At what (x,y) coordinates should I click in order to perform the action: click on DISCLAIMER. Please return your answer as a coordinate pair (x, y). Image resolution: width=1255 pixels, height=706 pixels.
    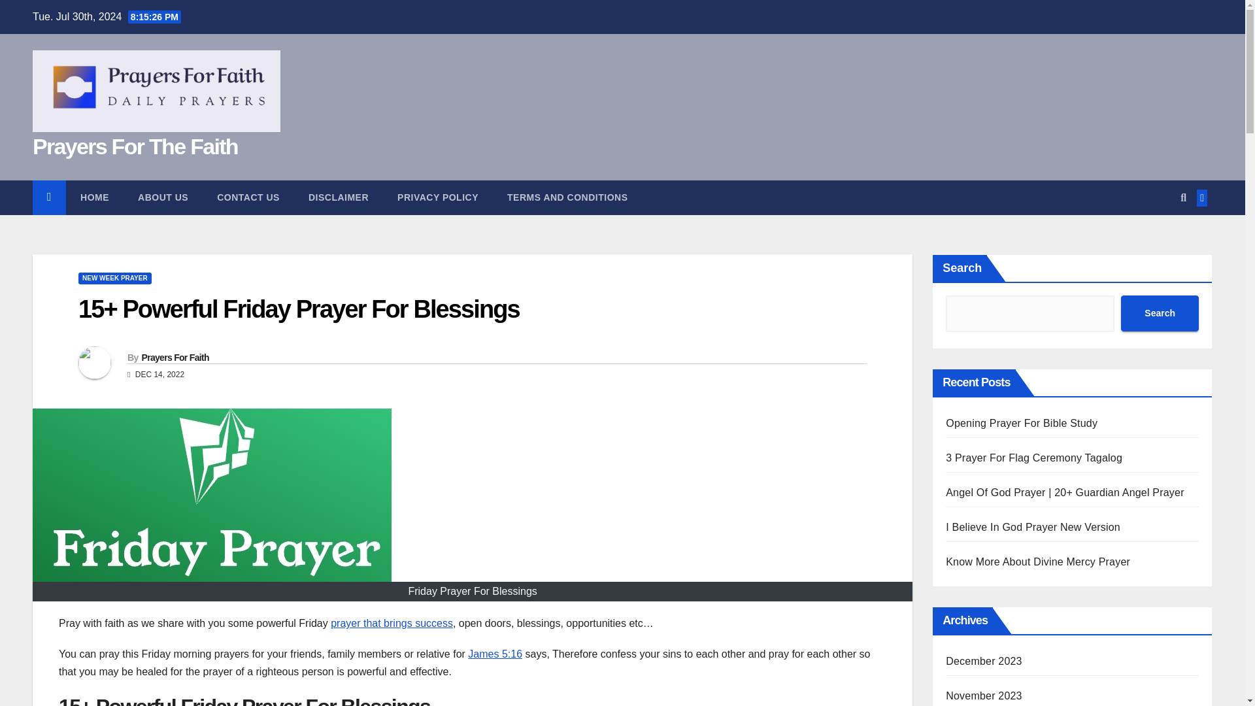
    Looking at the image, I should click on (338, 197).